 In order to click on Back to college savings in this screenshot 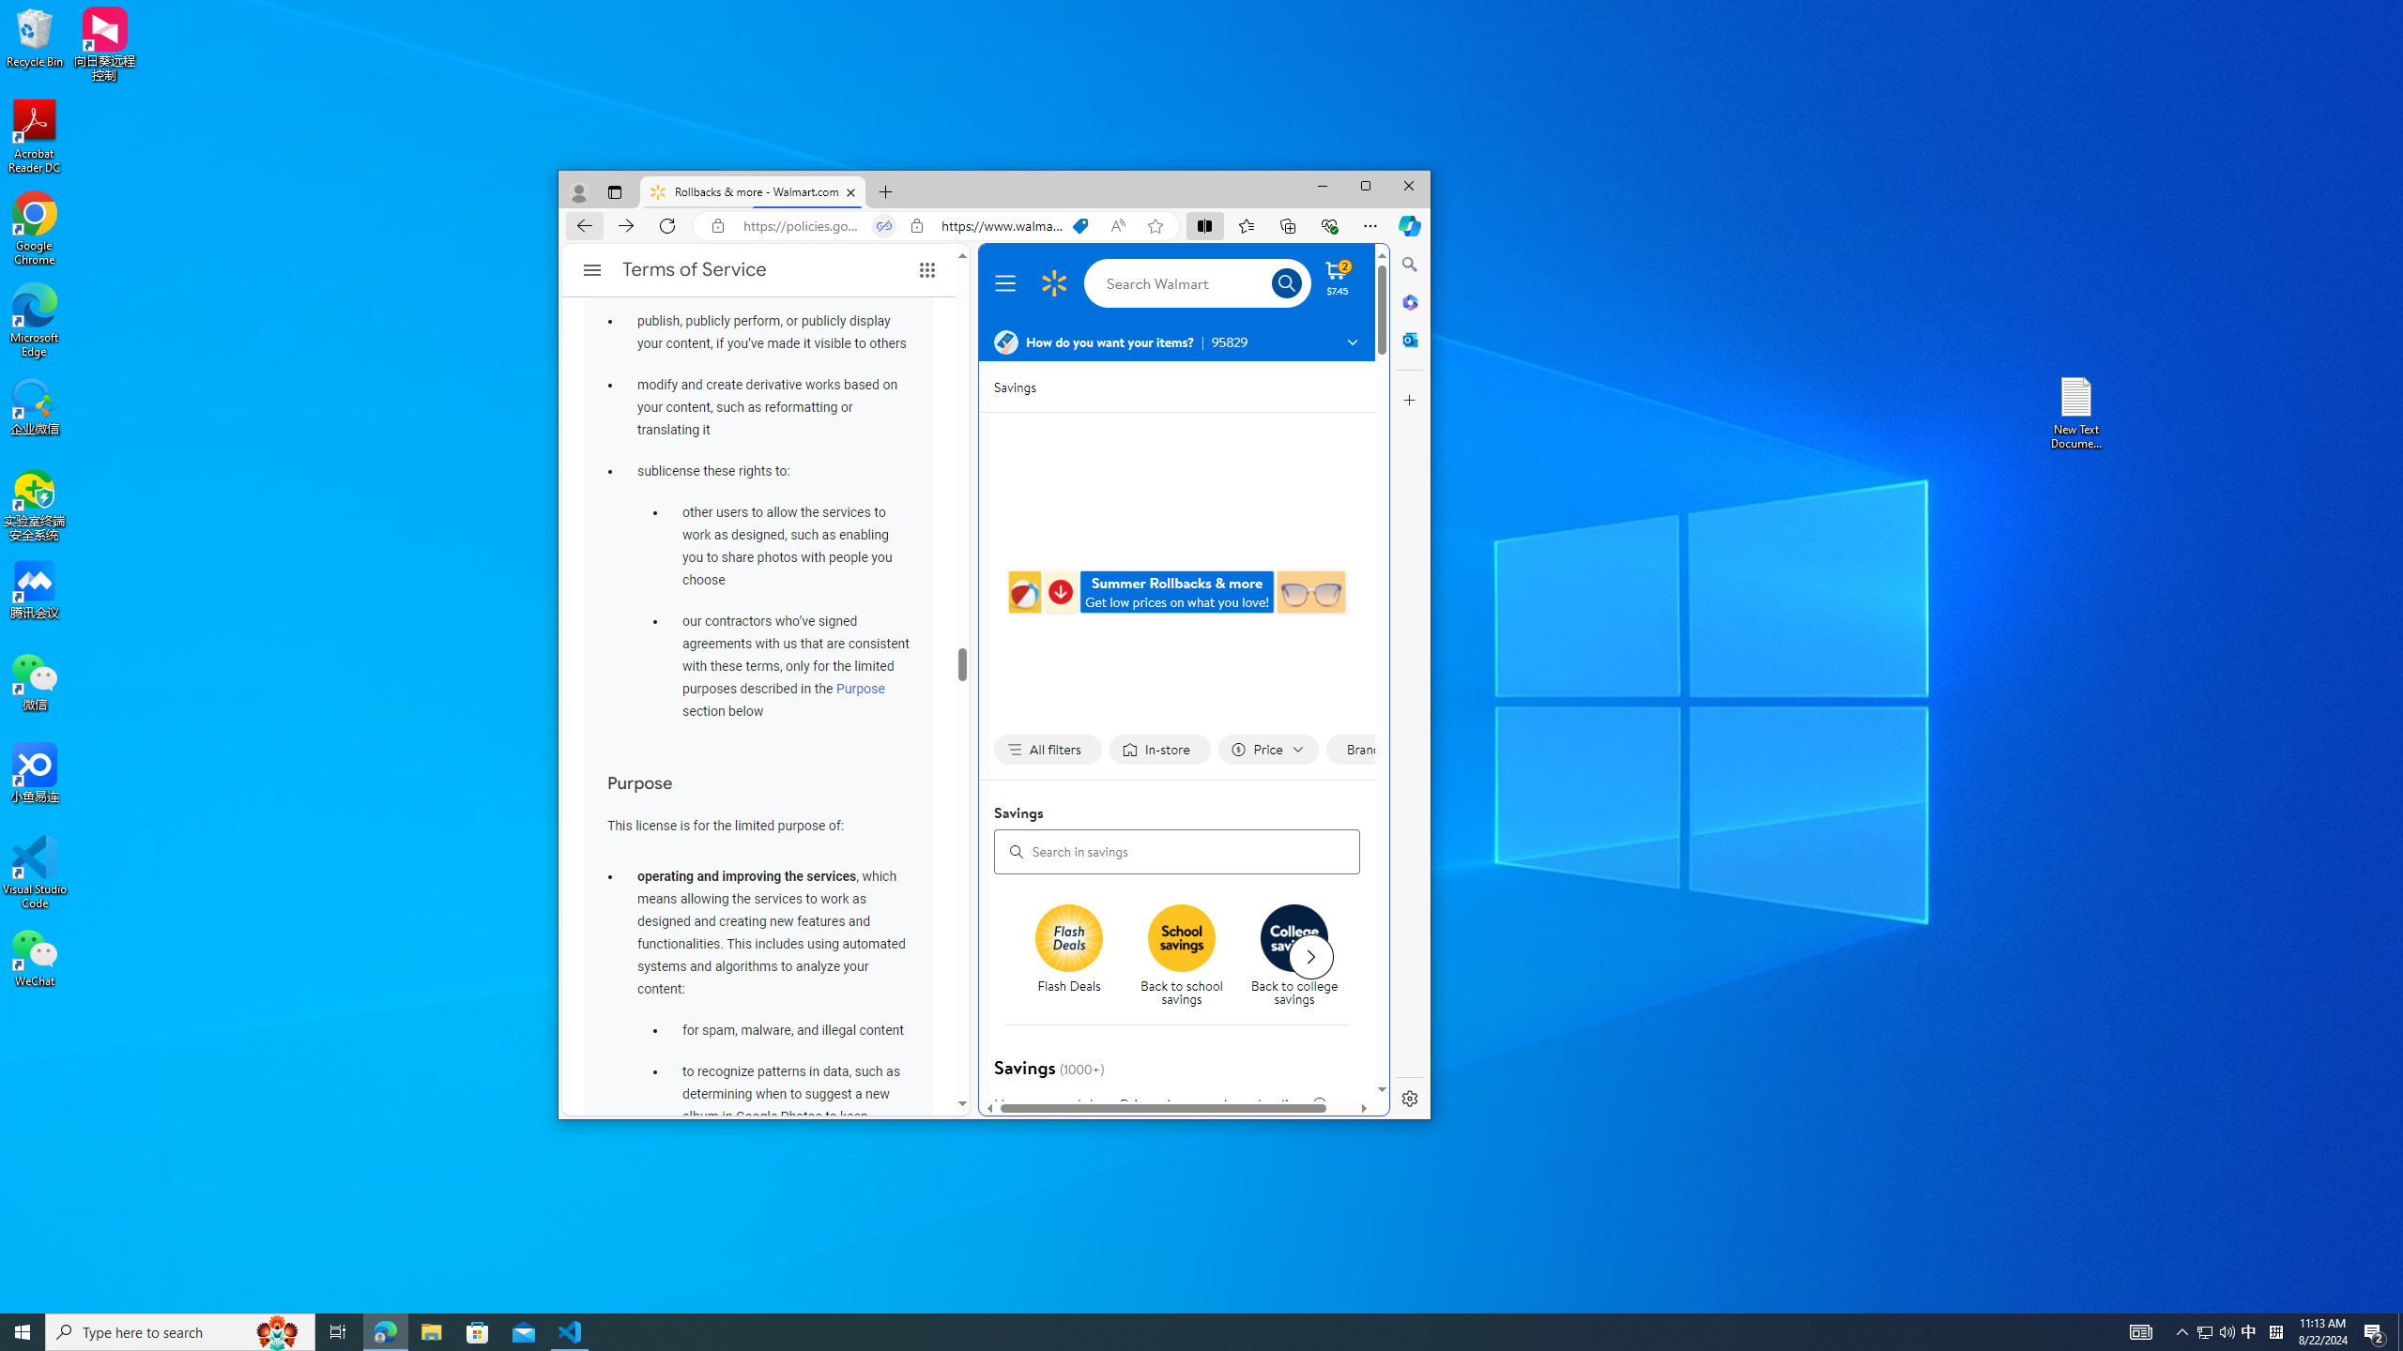, I will do `click(1301, 957)`.